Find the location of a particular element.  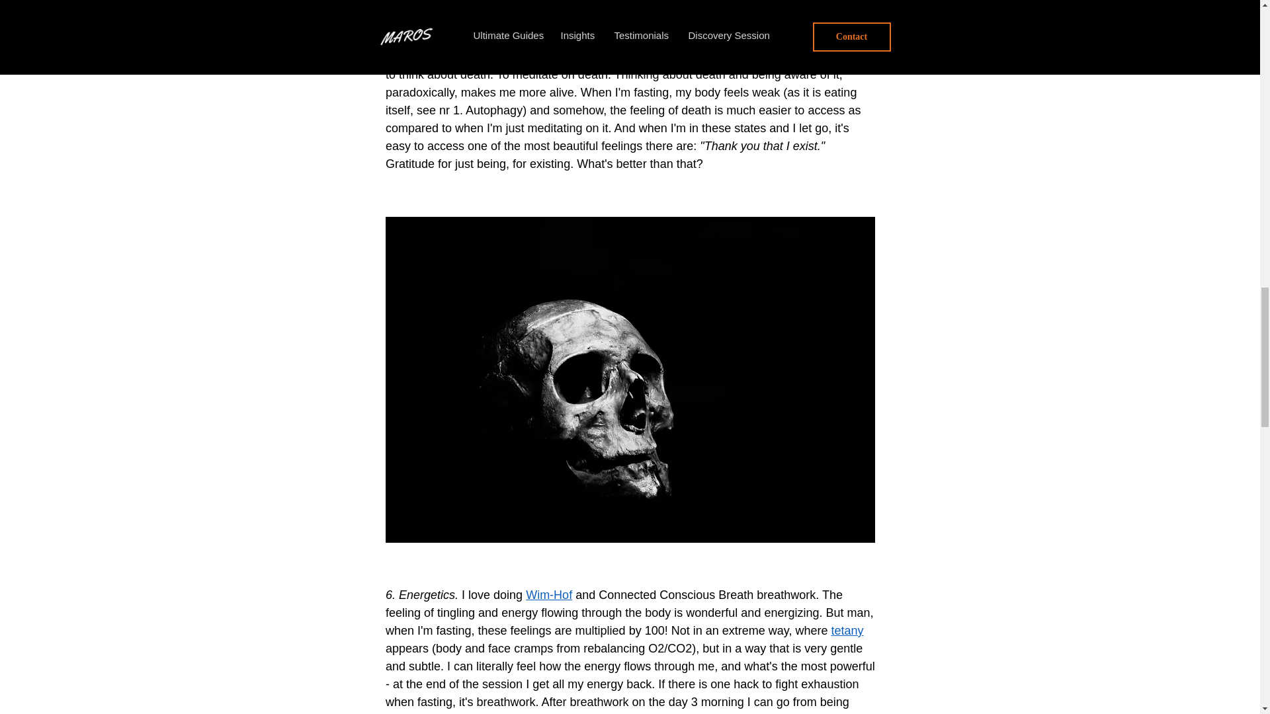

Wim-Hof is located at coordinates (549, 595).